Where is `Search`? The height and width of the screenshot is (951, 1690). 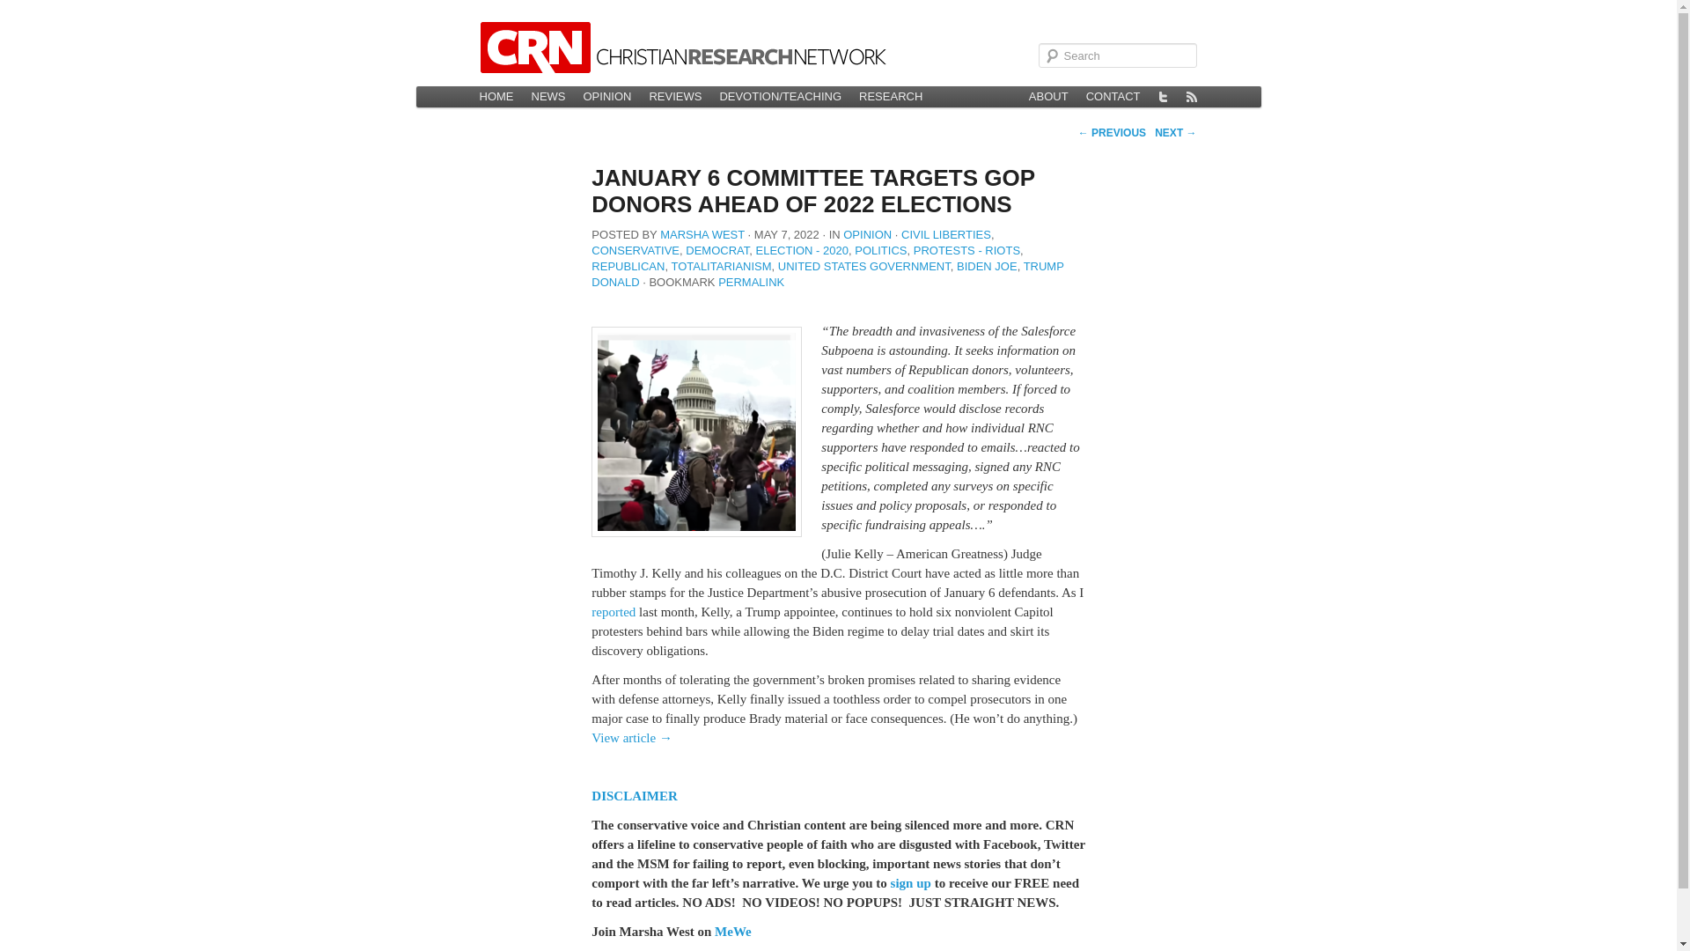 Search is located at coordinates (25, 9).